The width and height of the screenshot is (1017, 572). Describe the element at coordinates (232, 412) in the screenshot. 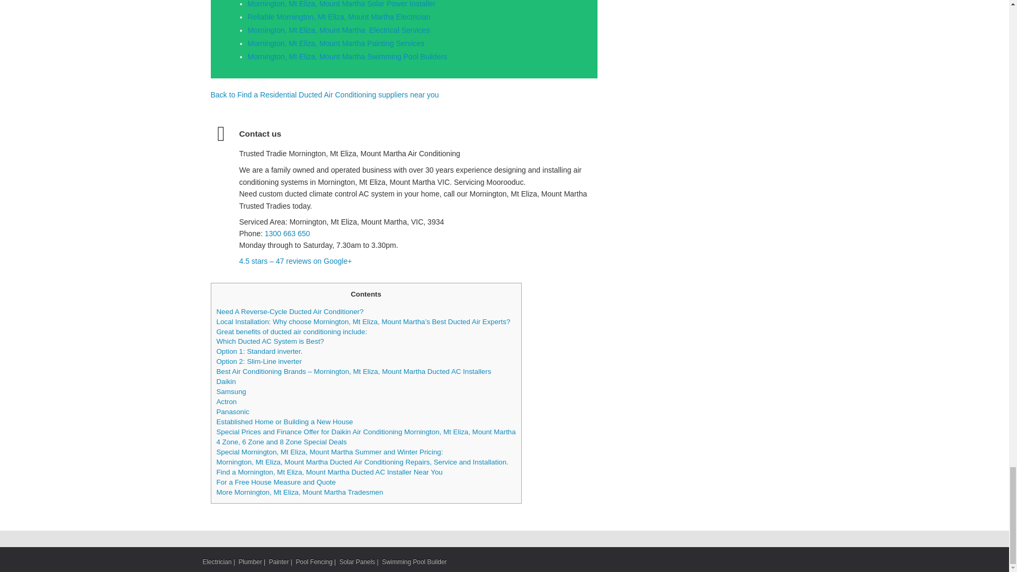

I see `Panasonic` at that location.